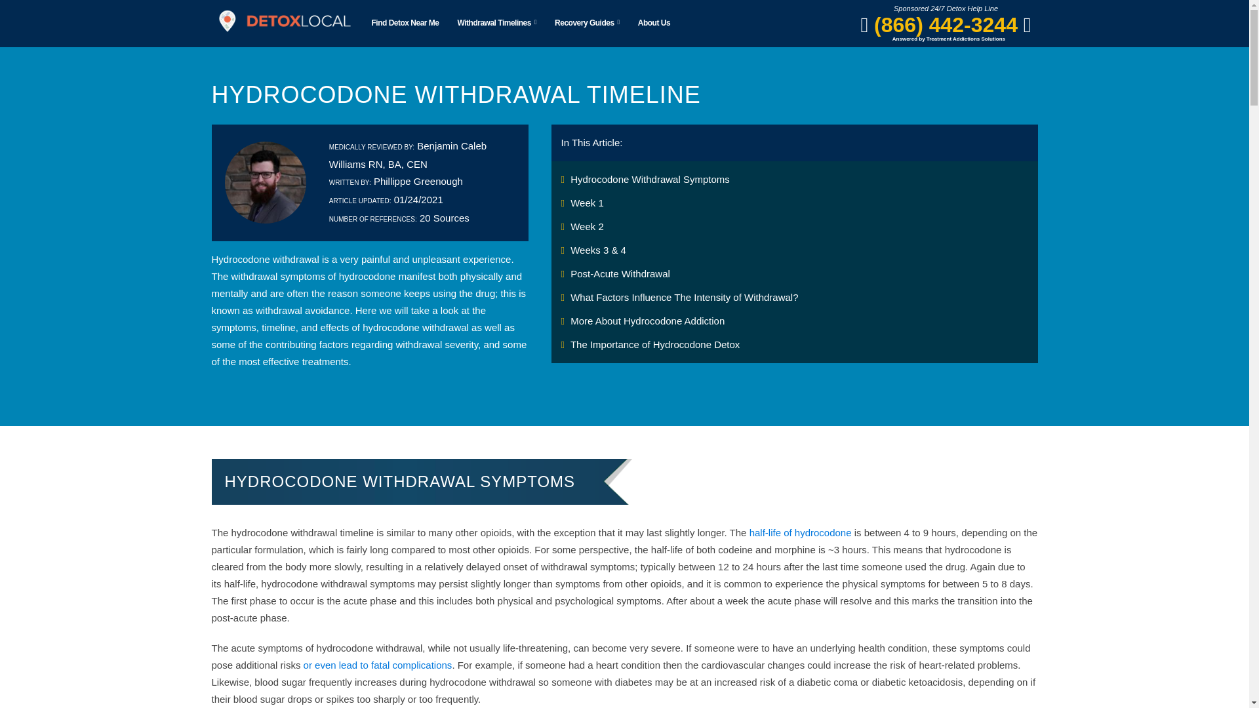  I want to click on Opiate Withdrawal, so click(392, 21).